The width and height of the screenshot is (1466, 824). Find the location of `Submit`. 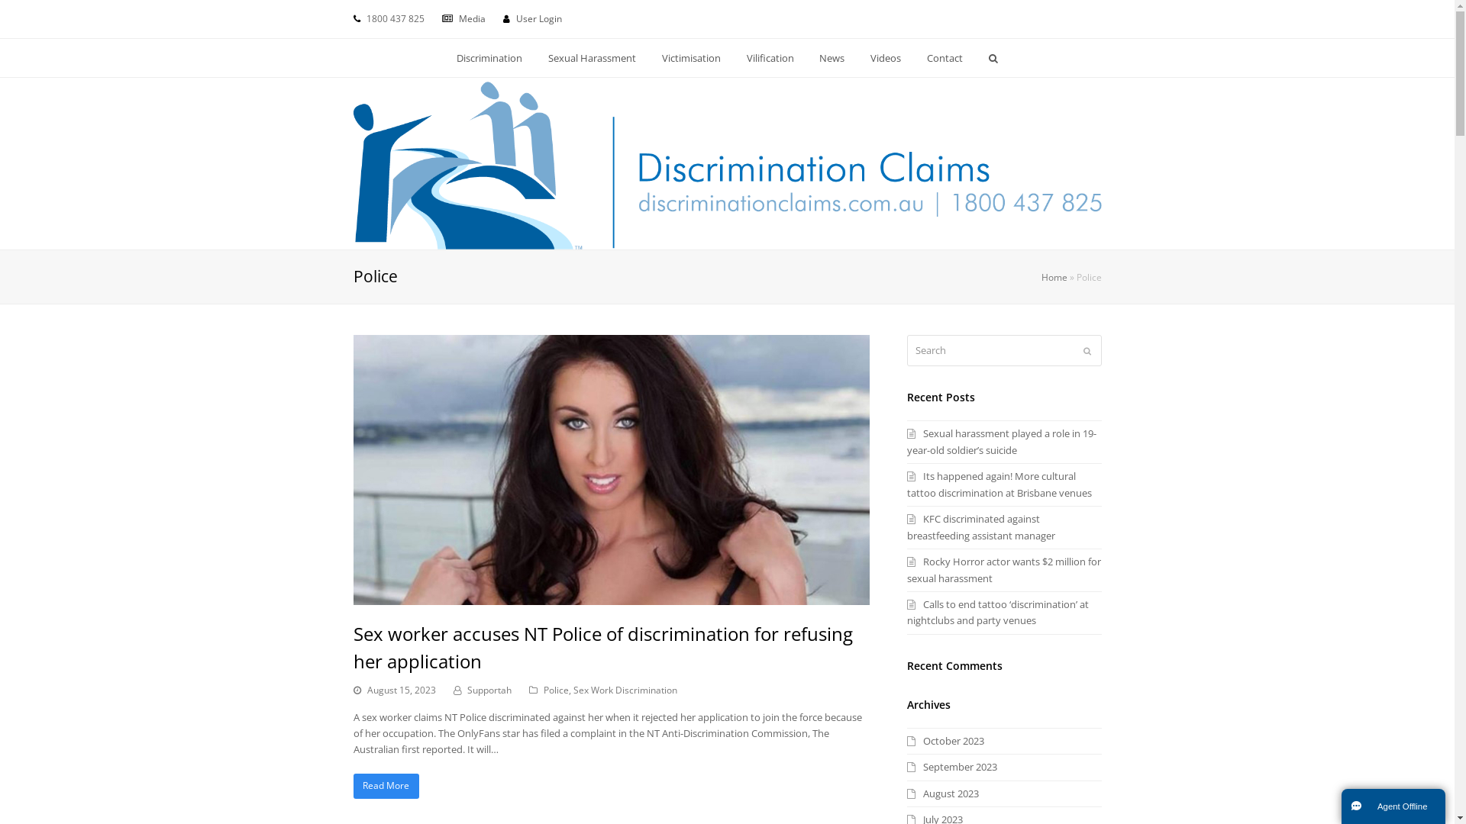

Submit is located at coordinates (1087, 351).